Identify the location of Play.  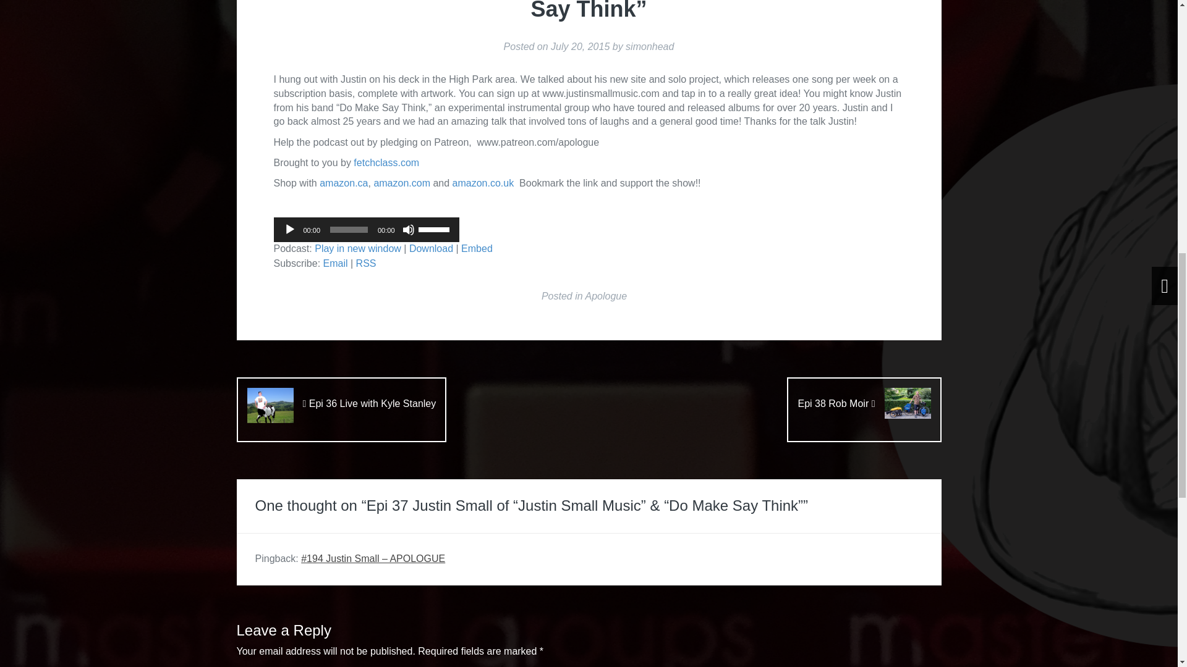
(289, 230).